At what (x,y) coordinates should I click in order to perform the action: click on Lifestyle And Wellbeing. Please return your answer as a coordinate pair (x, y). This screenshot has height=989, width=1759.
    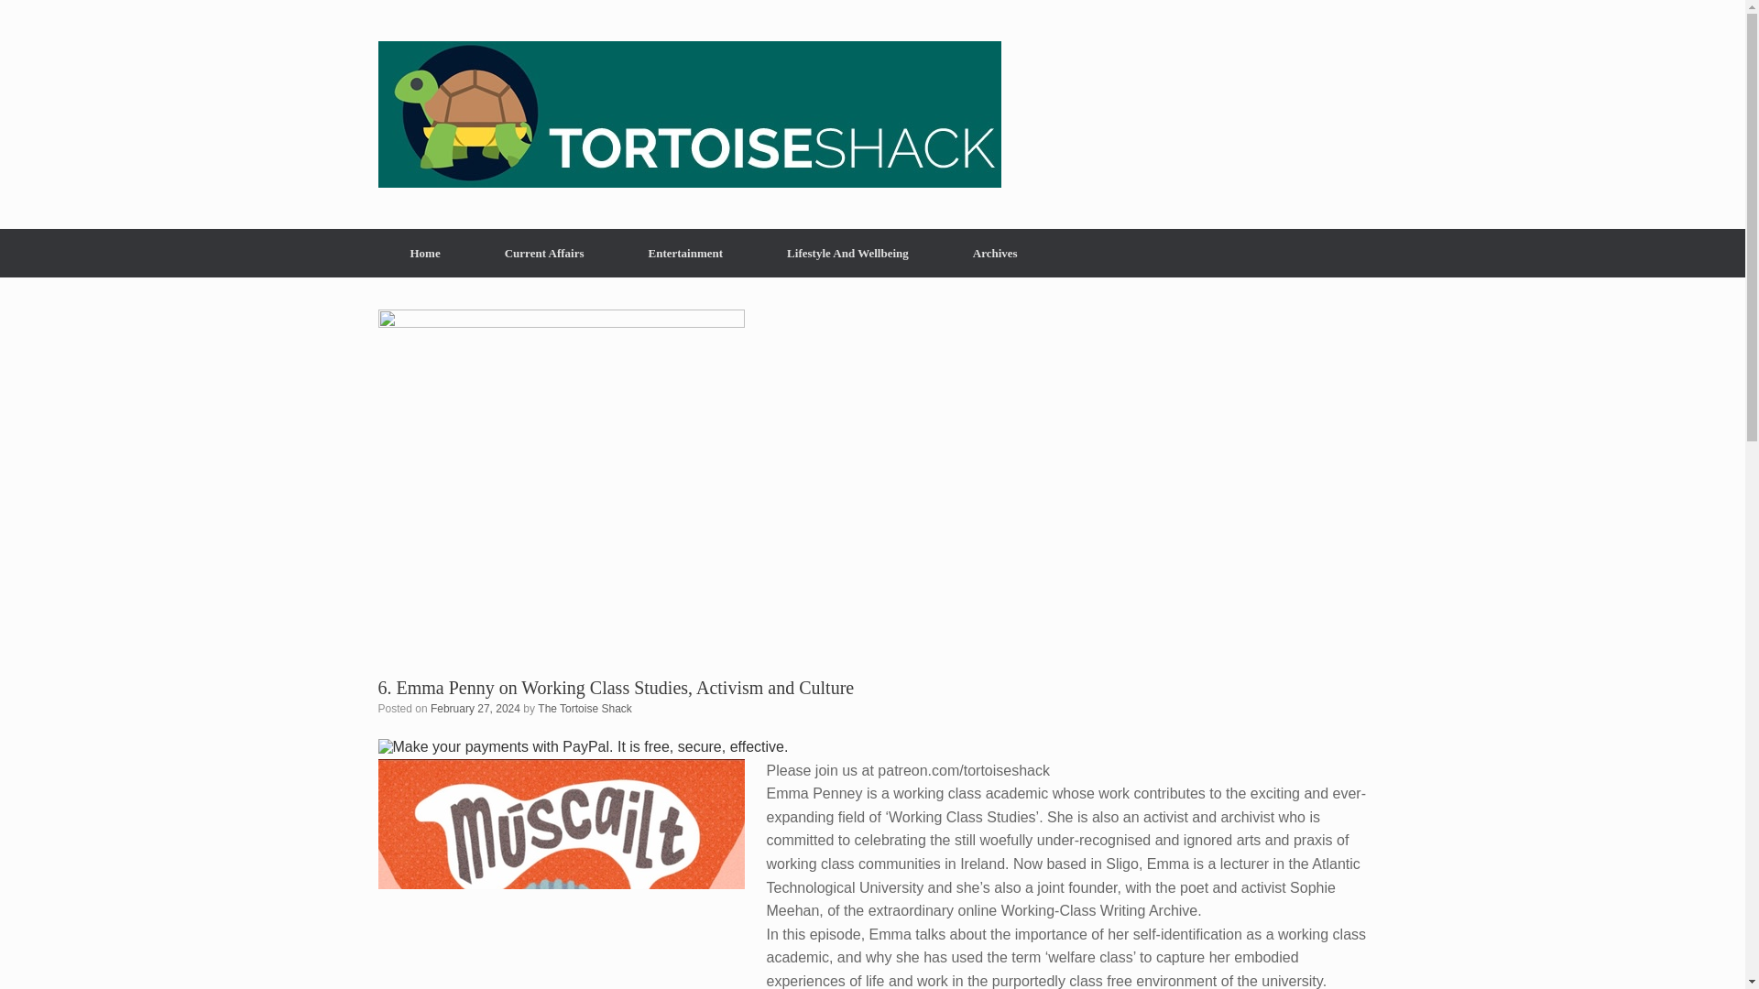
    Looking at the image, I should click on (847, 253).